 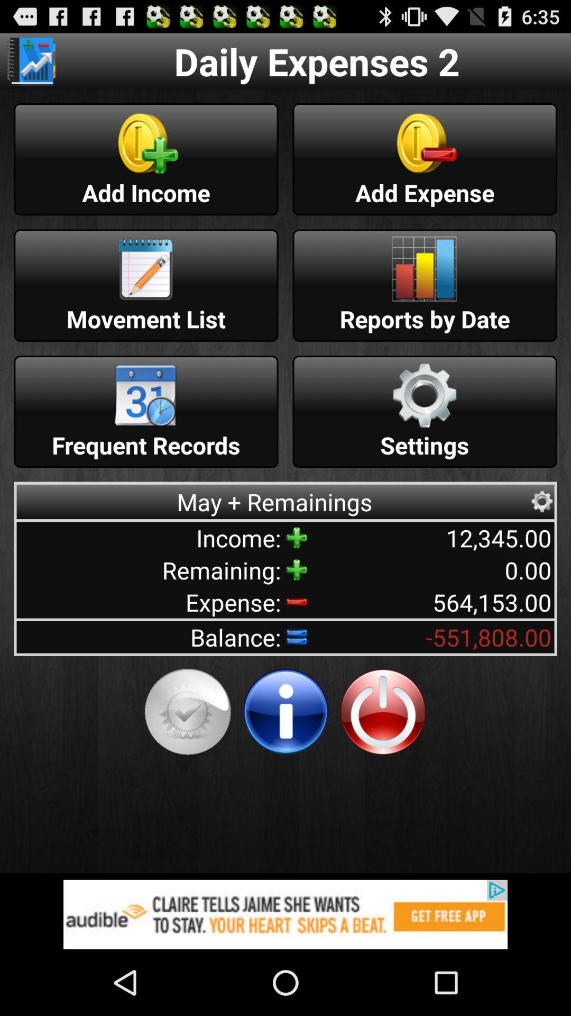 What do you see at coordinates (383, 712) in the screenshot?
I see `turn it off` at bounding box center [383, 712].